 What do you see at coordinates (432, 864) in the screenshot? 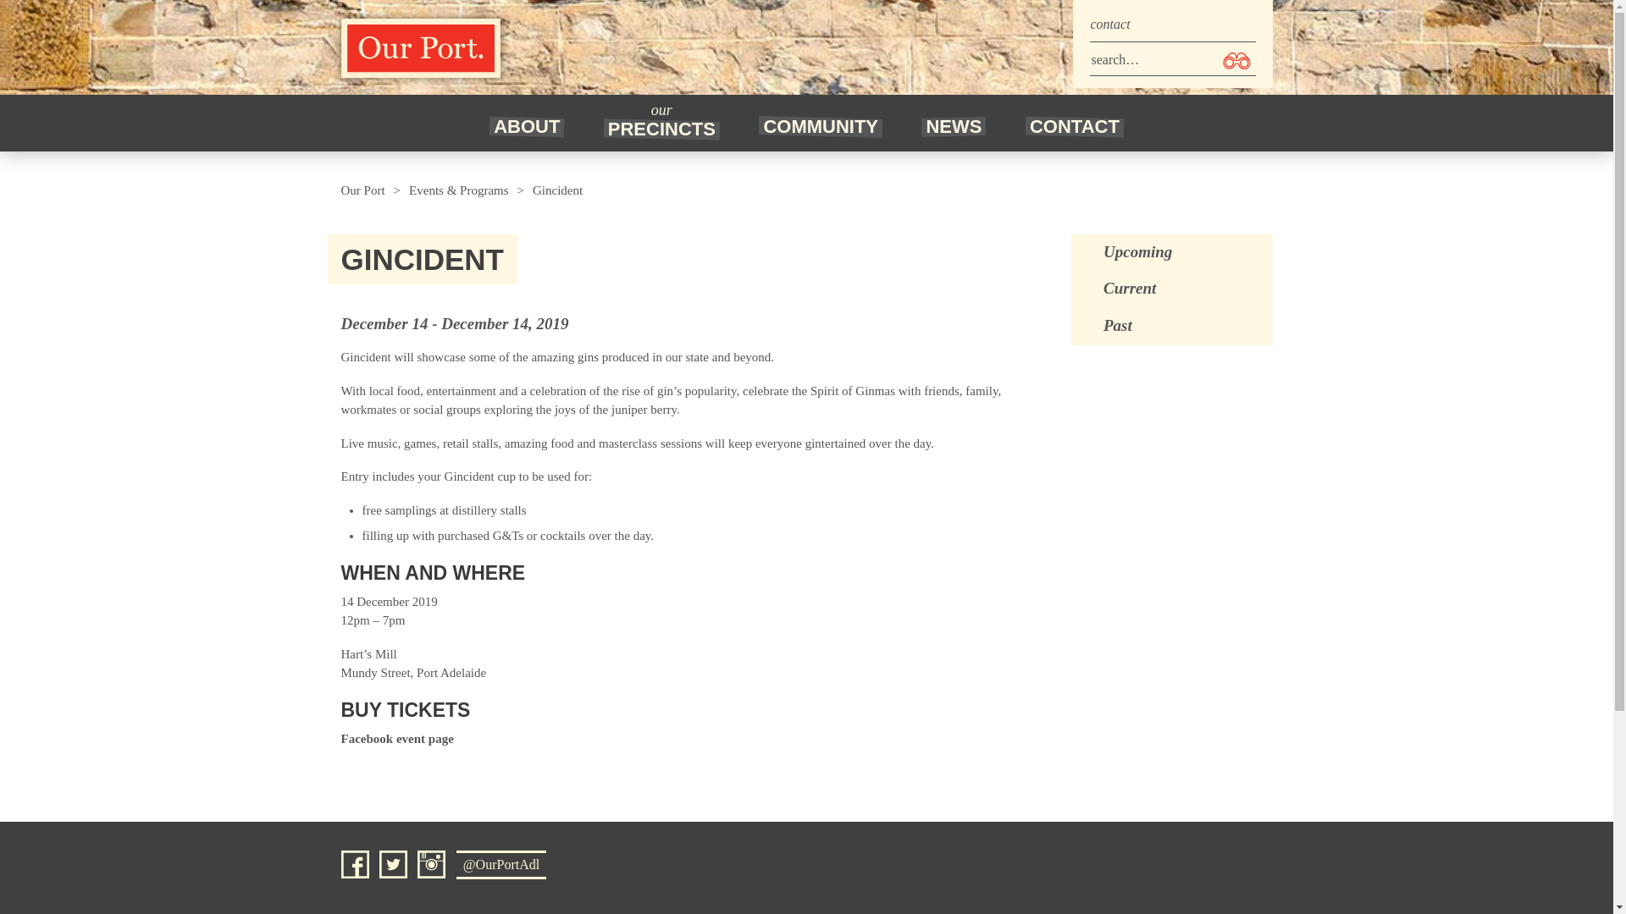
I see `Instagram` at bounding box center [432, 864].